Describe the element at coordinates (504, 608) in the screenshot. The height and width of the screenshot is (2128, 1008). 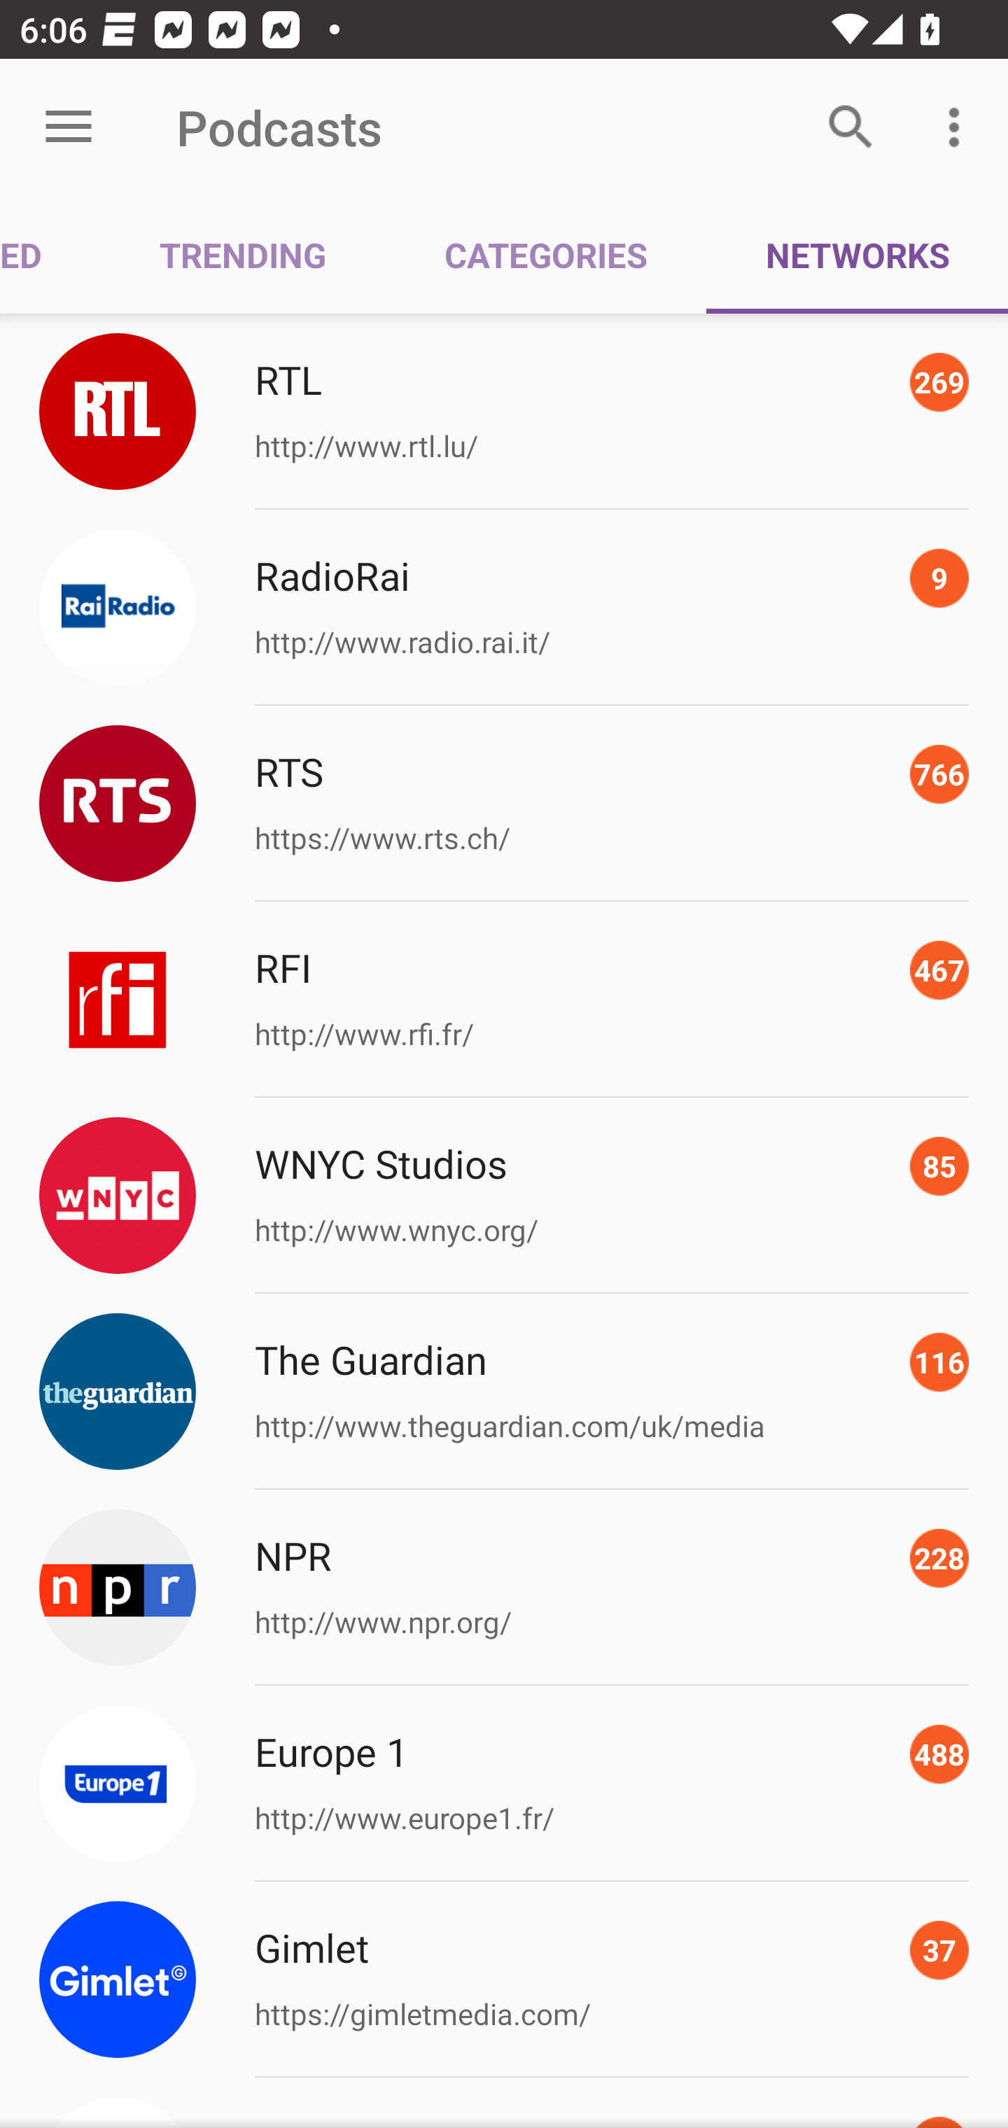
I see `Picture RadioRai 9 http://www.radio.rai.it/` at that location.